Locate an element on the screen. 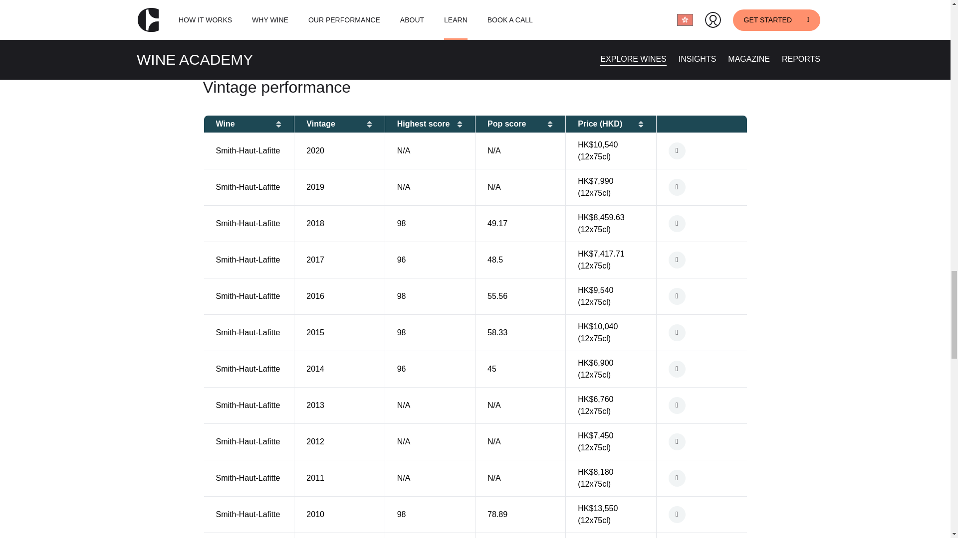 The height and width of the screenshot is (538, 958). Smith-Haut-Lafitte, 2016 is located at coordinates (702, 296).